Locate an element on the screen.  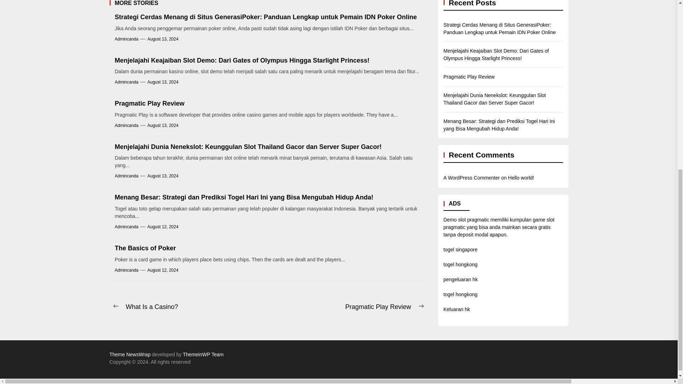
May 2022 is located at coordinates (671, 238).